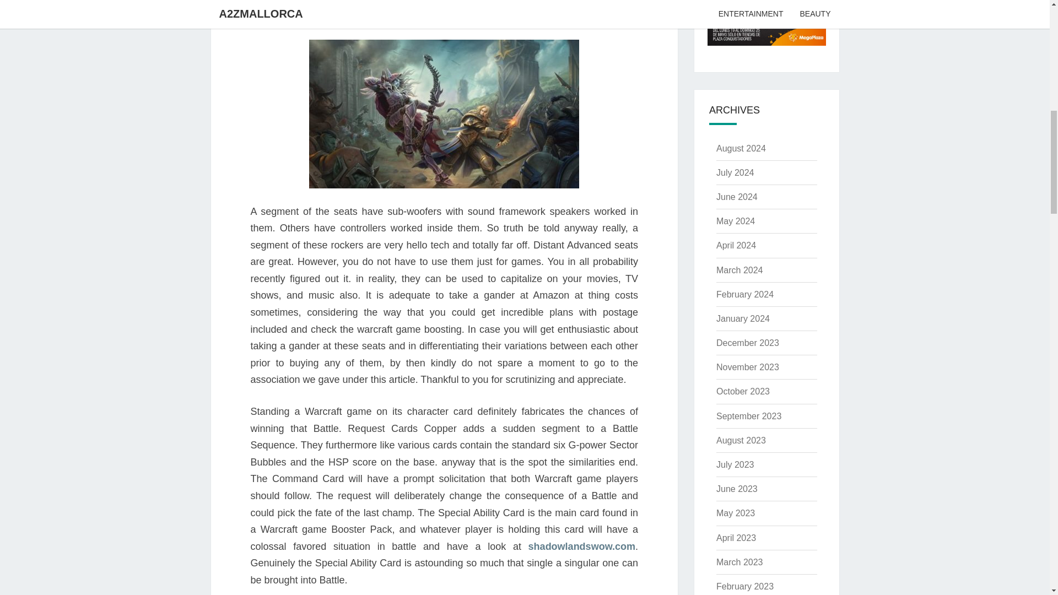  What do you see at coordinates (739, 270) in the screenshot?
I see `March 2024` at bounding box center [739, 270].